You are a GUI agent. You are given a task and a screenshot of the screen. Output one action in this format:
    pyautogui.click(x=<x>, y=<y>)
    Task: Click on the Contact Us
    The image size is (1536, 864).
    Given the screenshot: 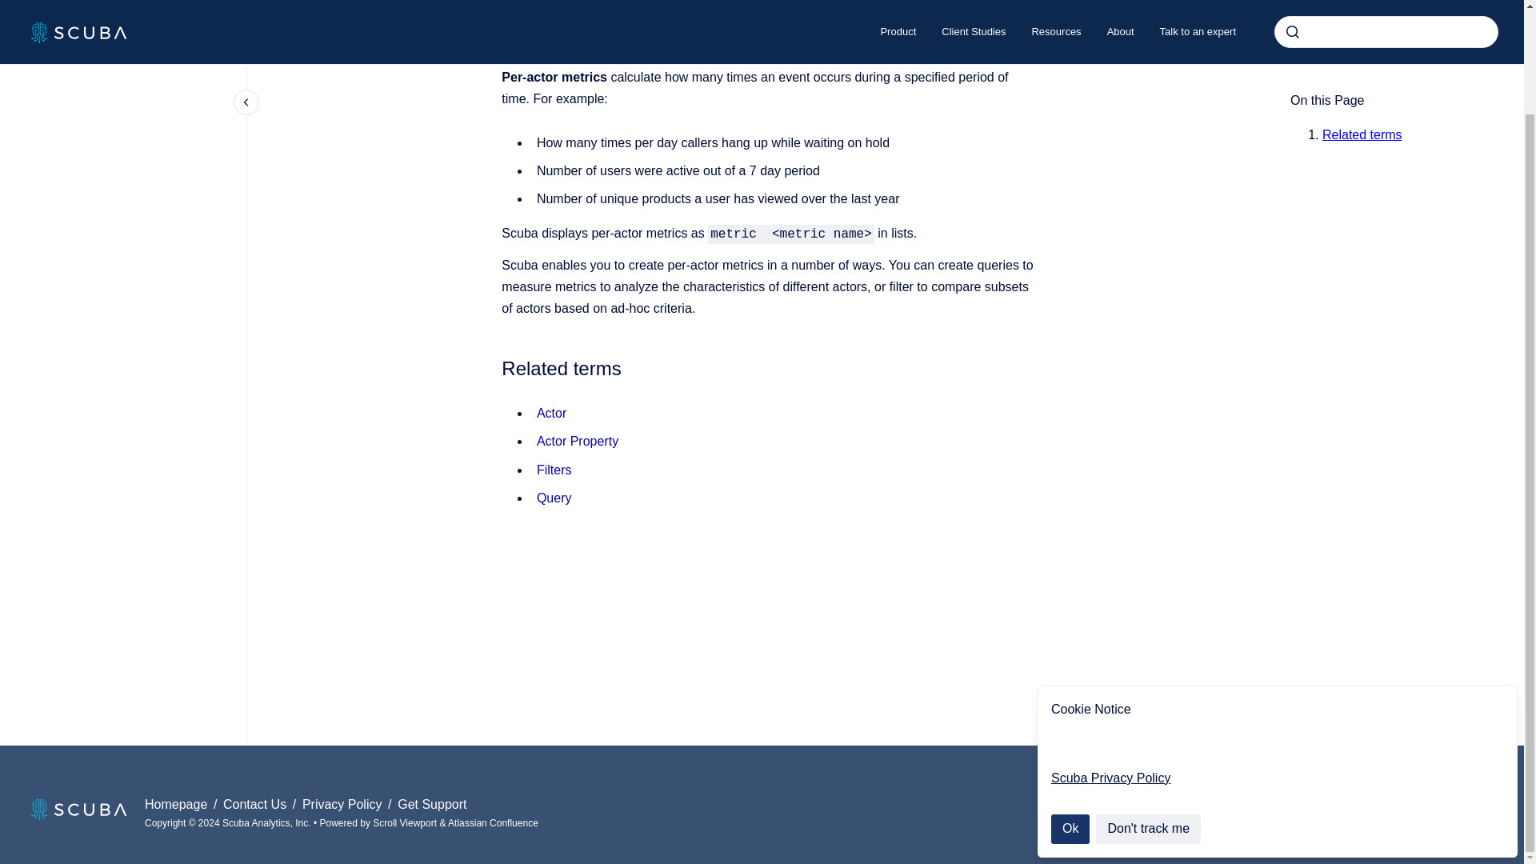 What is the action you would take?
    pyautogui.click(x=256, y=804)
    